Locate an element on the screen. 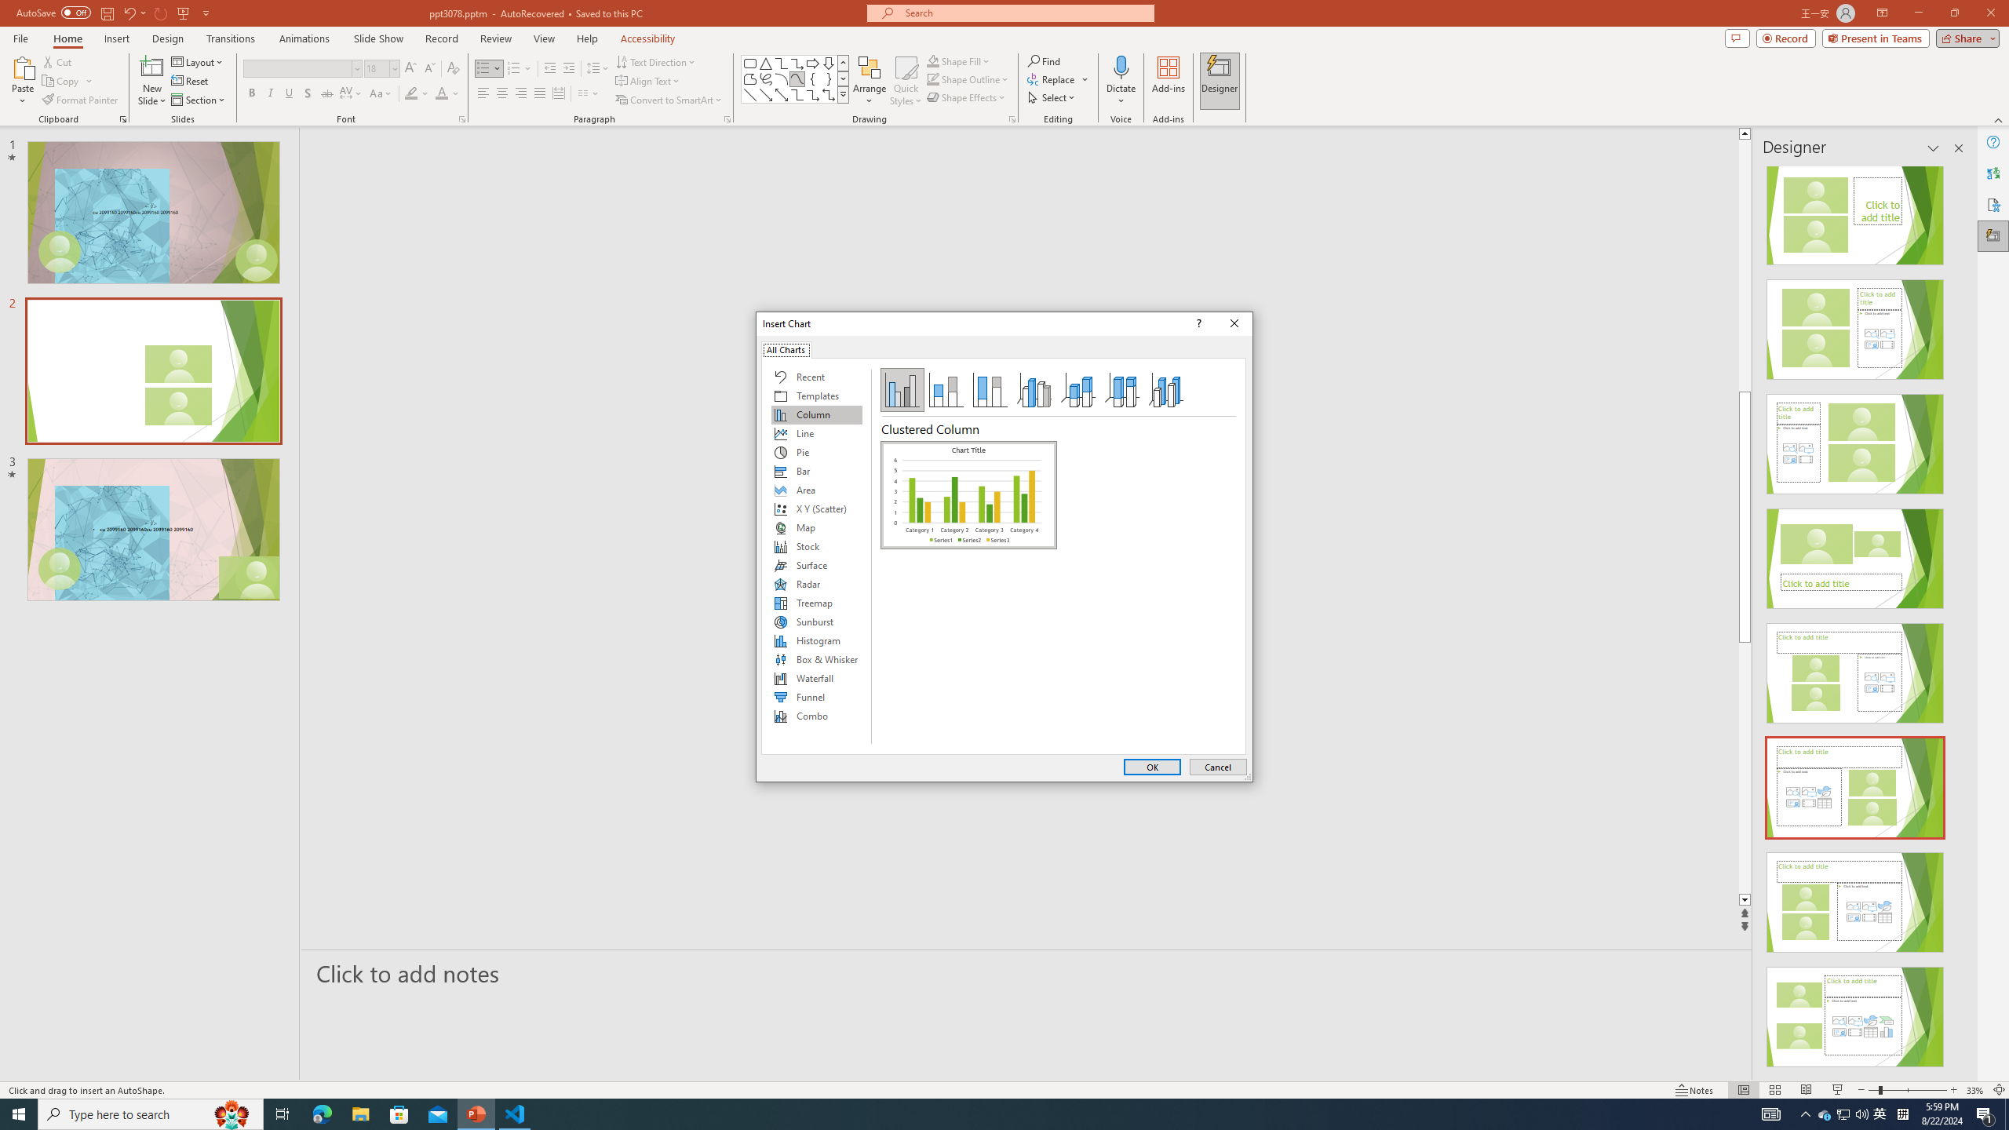 This screenshot has width=2009, height=1130. Recent is located at coordinates (816, 377).